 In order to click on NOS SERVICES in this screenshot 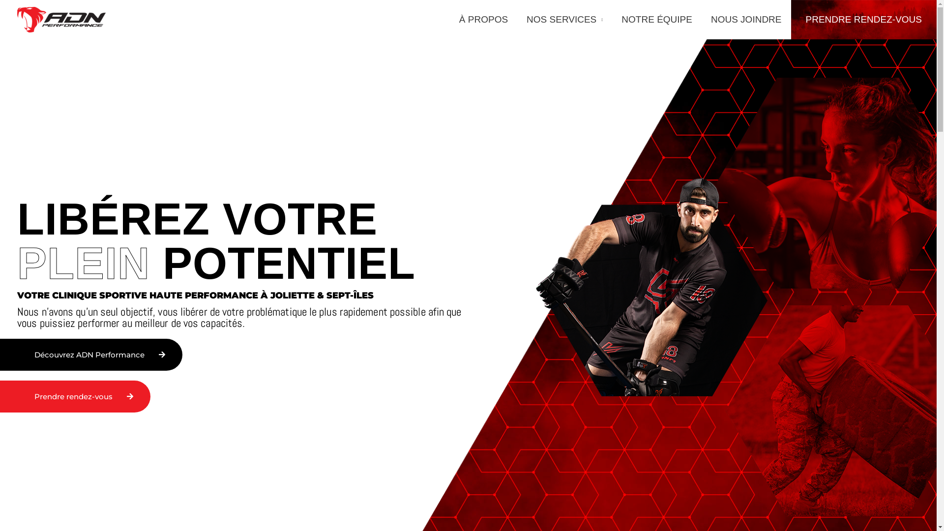, I will do `click(564, 20)`.